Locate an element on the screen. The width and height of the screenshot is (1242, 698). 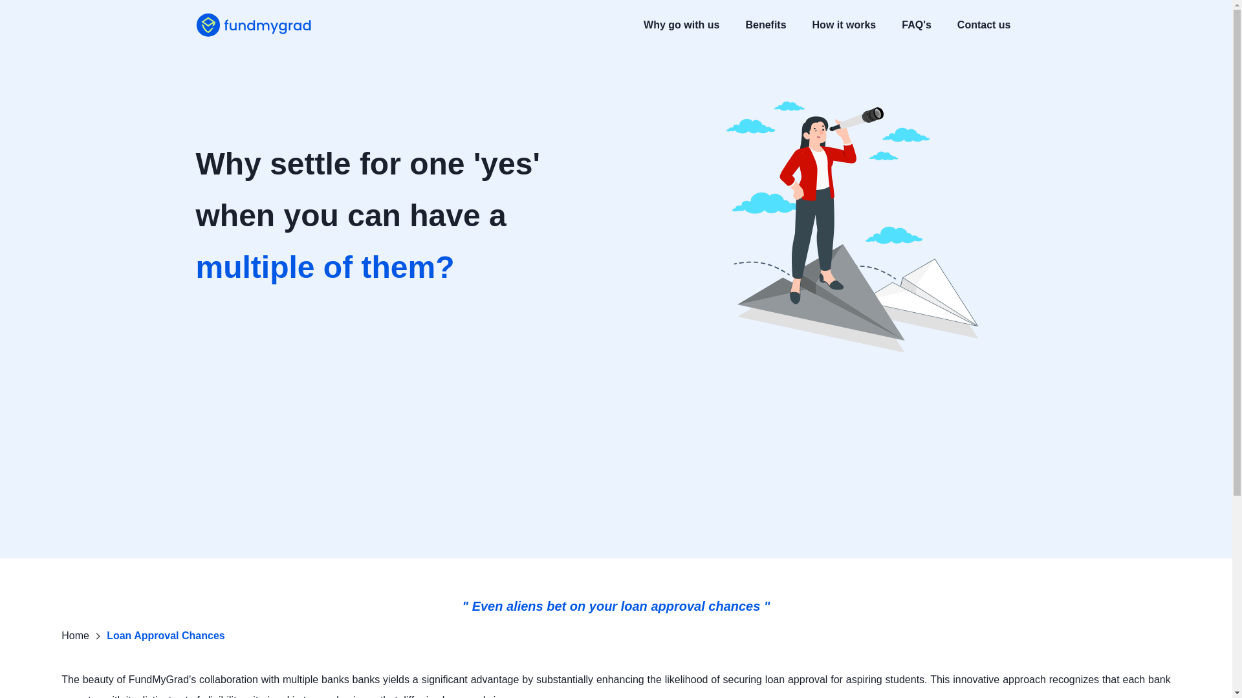
Benefits is located at coordinates (766, 25).